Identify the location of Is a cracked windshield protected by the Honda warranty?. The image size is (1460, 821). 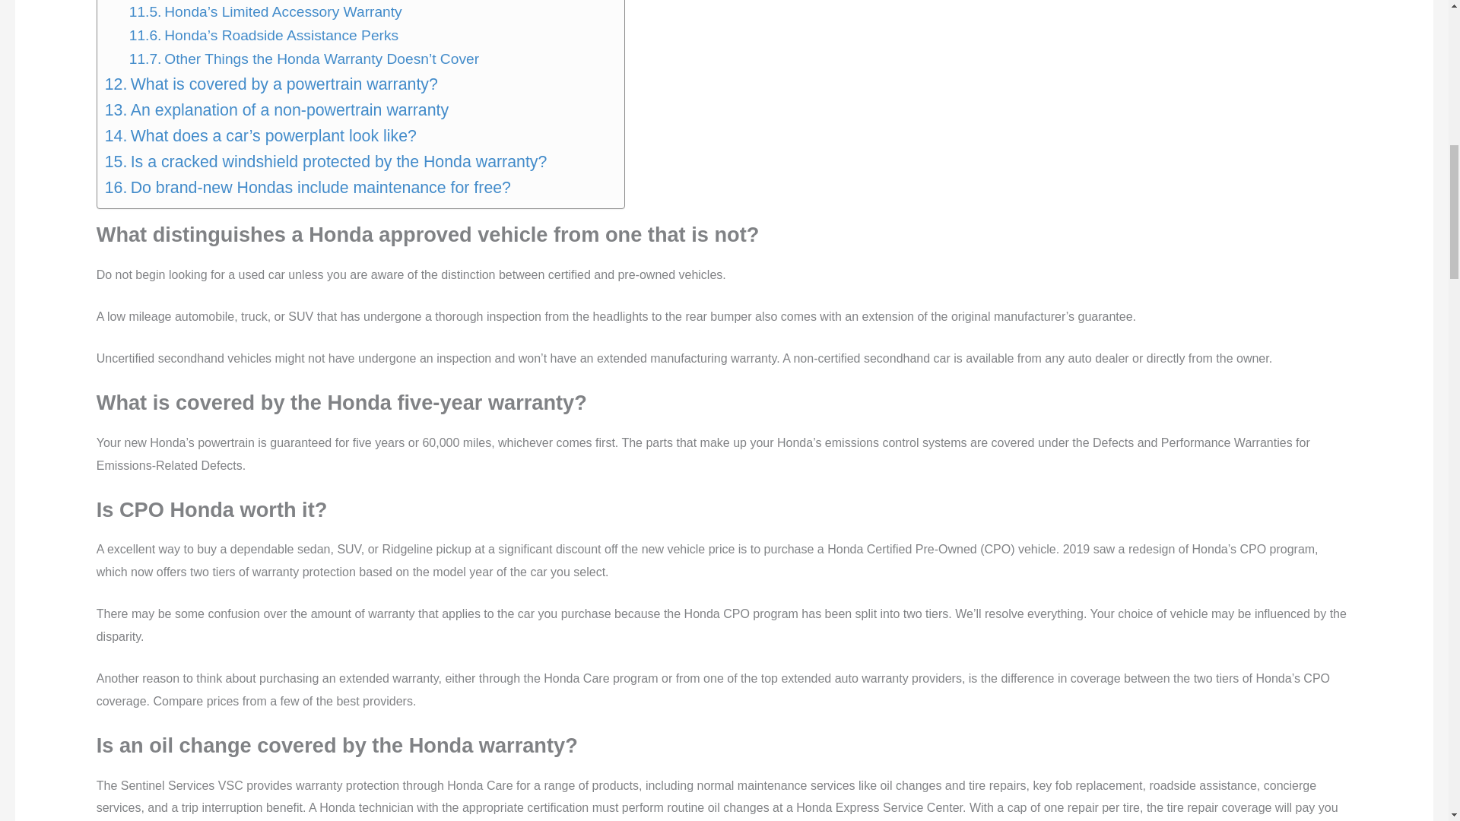
(326, 161).